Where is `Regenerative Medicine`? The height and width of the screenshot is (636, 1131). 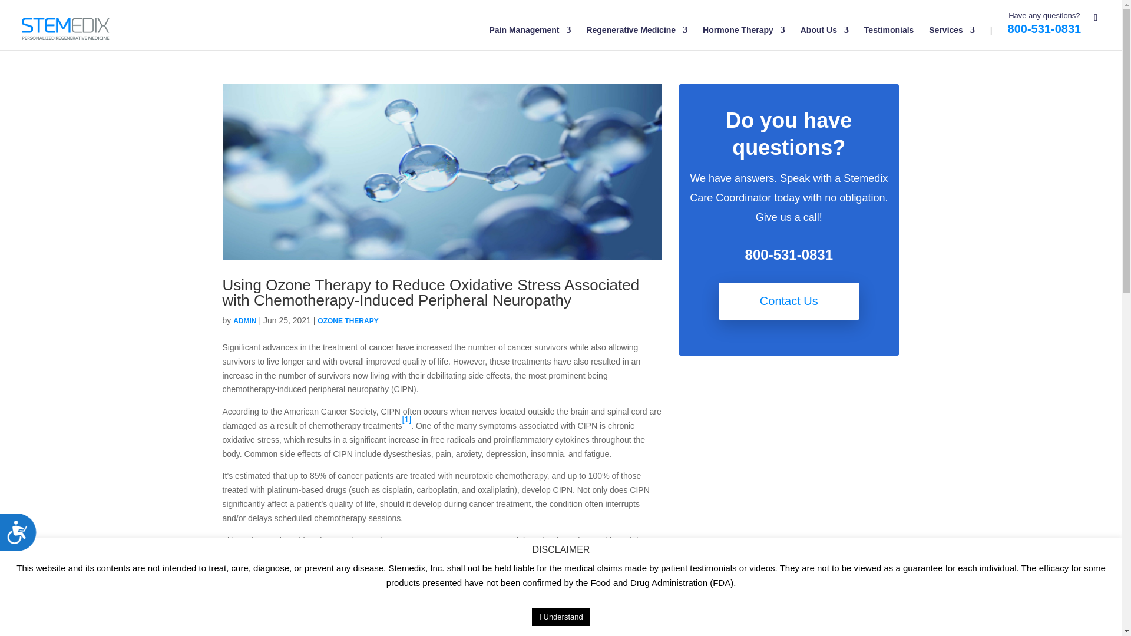 Regenerative Medicine is located at coordinates (636, 38).